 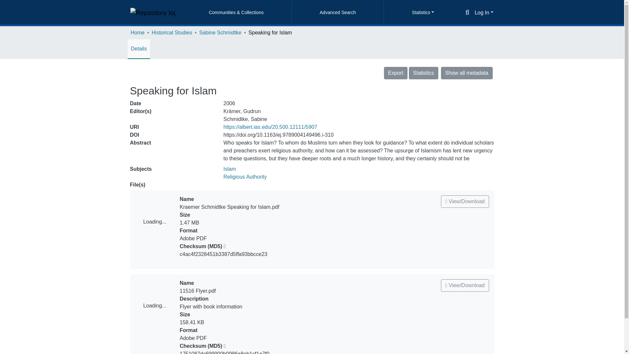 What do you see at coordinates (423, 12) in the screenshot?
I see `Statistics` at bounding box center [423, 12].